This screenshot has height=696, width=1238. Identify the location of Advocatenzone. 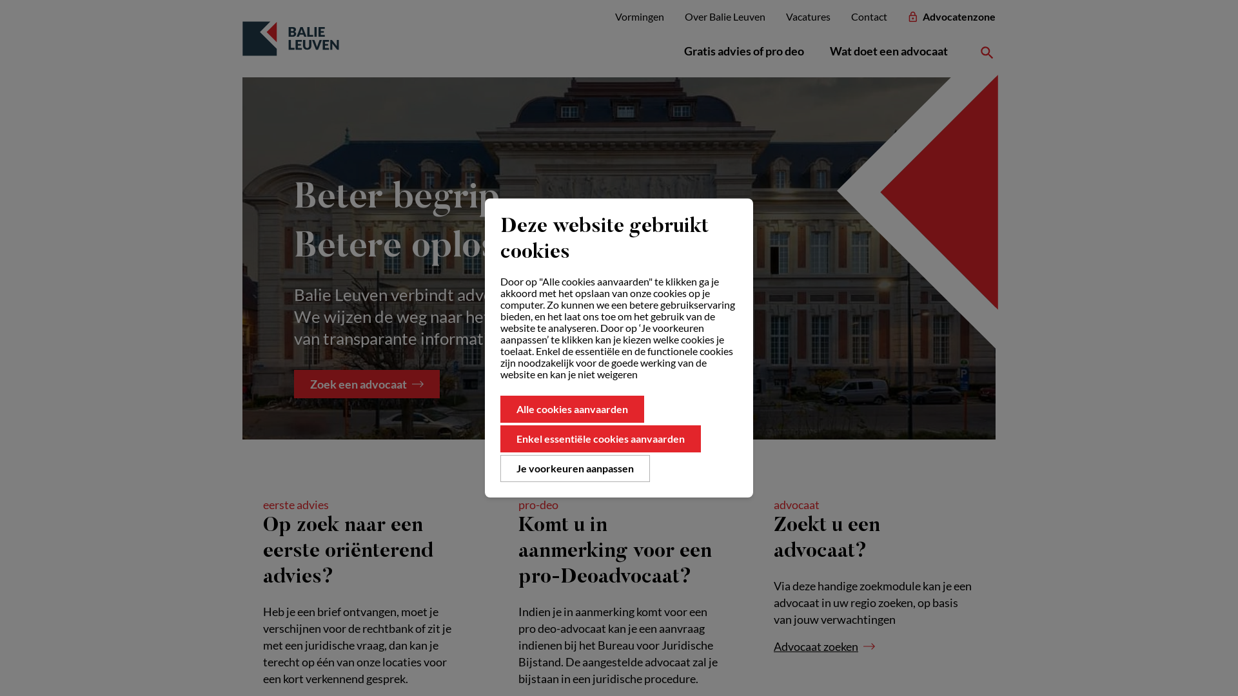
(952, 17).